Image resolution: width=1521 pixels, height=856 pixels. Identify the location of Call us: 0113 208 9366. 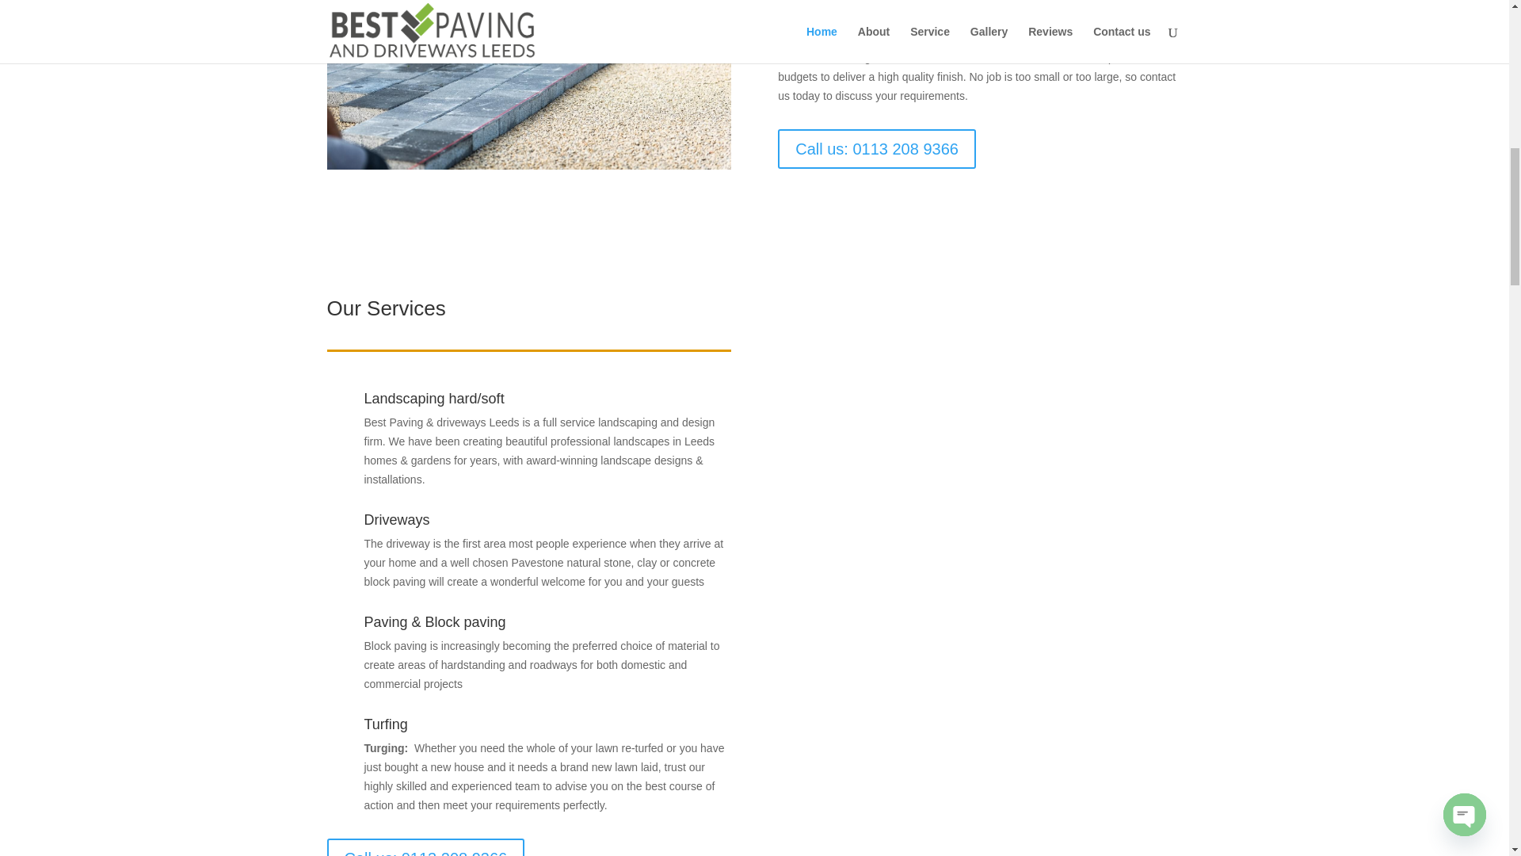
(876, 149).